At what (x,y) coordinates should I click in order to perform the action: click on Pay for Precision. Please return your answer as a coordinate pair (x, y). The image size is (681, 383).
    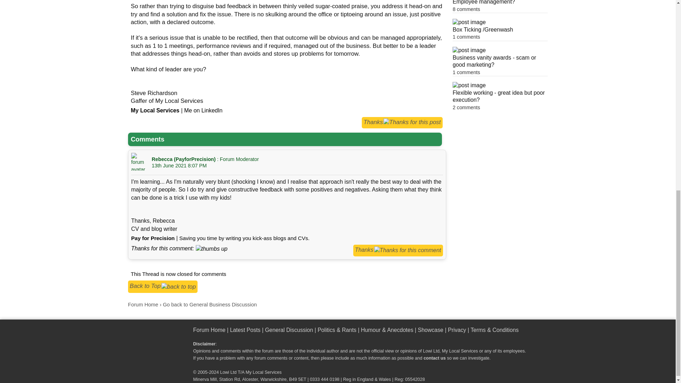
    Looking at the image, I should click on (153, 238).